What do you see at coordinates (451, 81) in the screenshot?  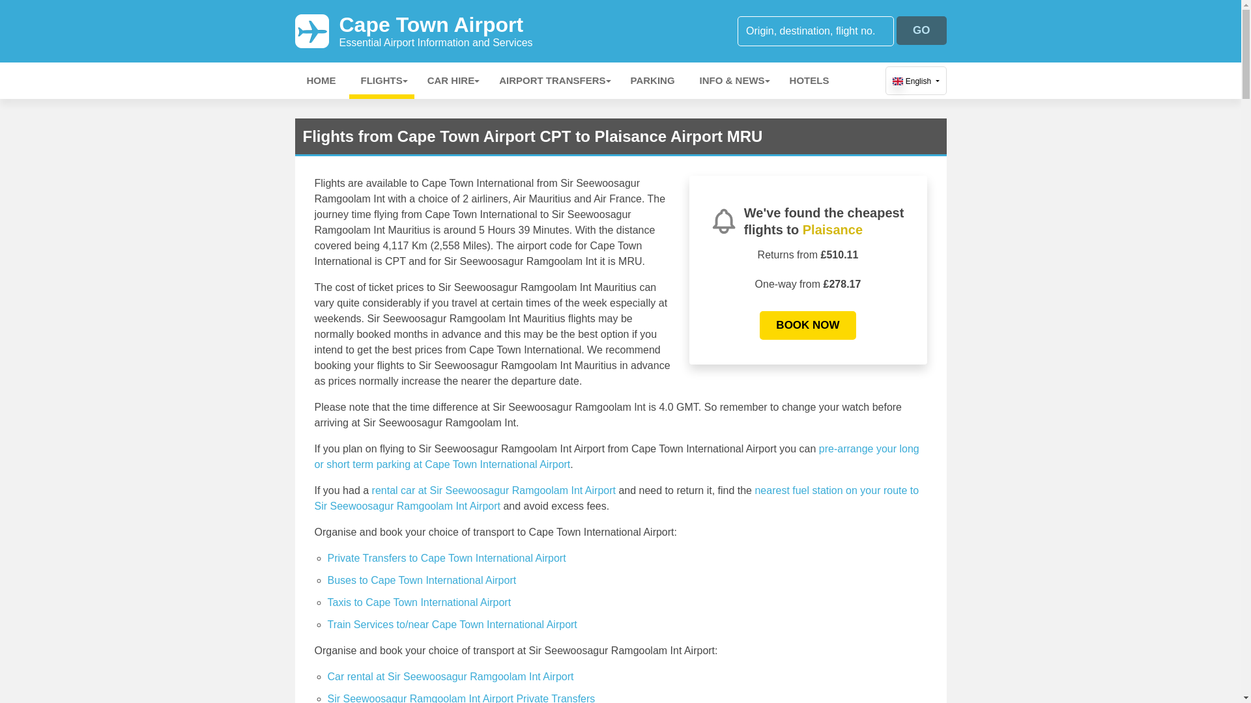 I see `CAR HIRE` at bounding box center [451, 81].